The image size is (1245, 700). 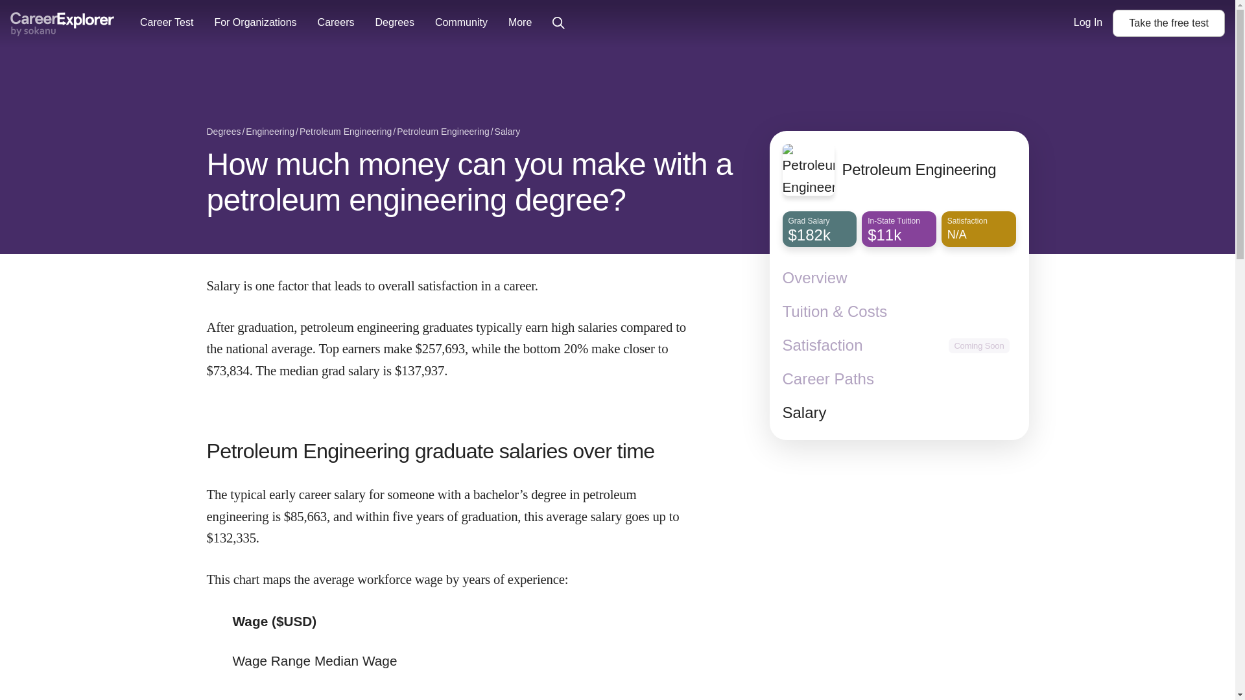 I want to click on CareerExplorer, so click(x=62, y=25).